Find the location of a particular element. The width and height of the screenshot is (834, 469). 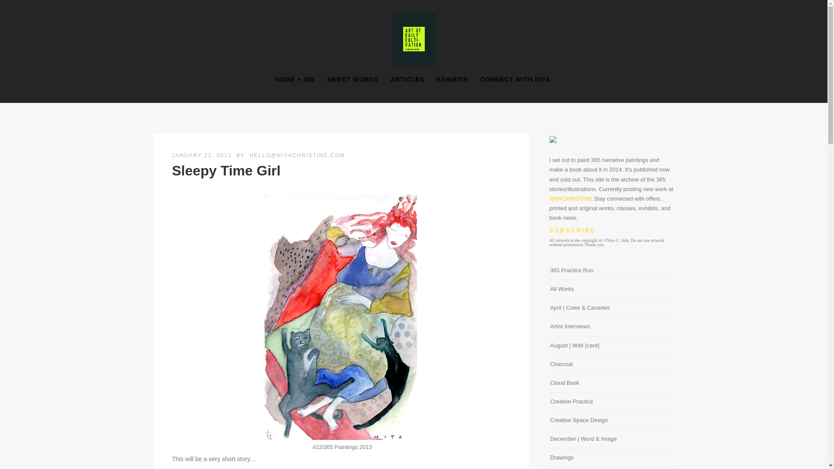

ARTICLES is located at coordinates (407, 79).